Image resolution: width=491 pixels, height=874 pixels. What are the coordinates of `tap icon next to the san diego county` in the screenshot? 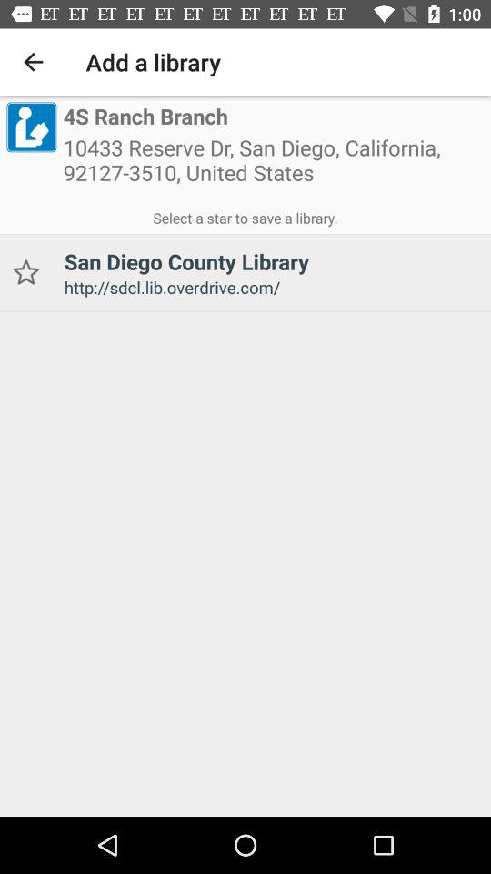 It's located at (25, 273).